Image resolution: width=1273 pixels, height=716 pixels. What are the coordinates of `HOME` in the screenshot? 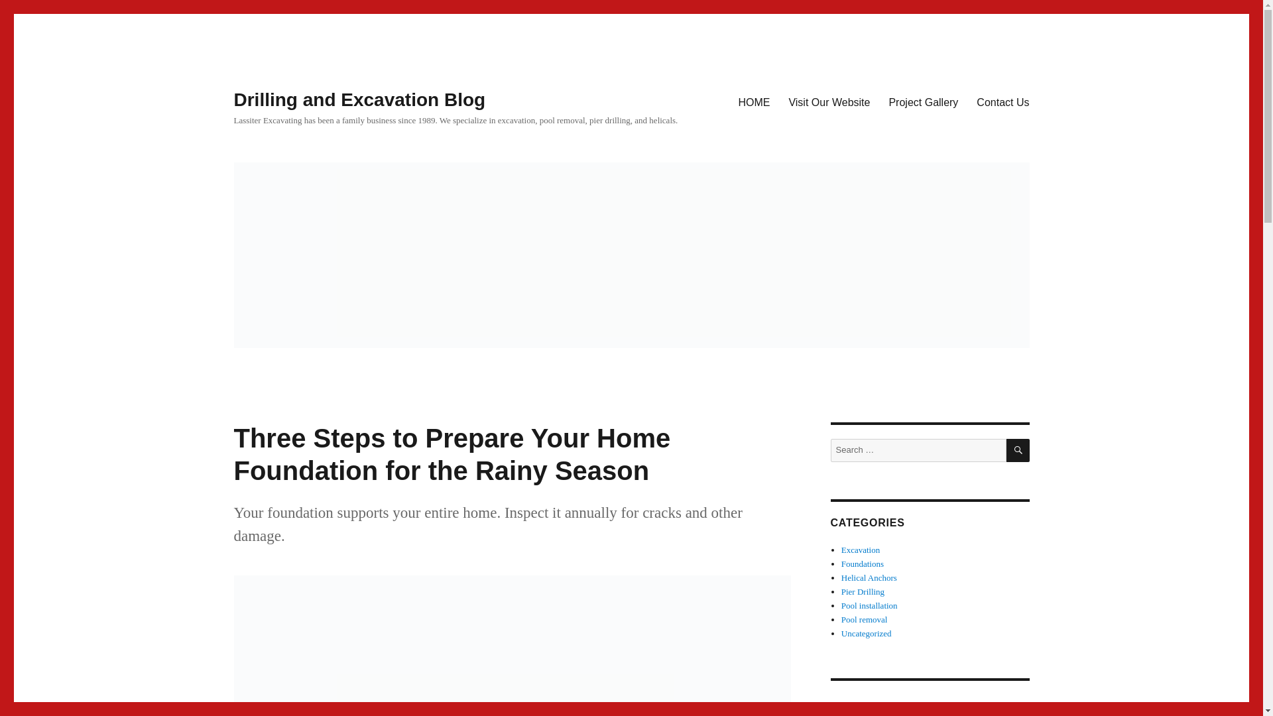 It's located at (753, 101).